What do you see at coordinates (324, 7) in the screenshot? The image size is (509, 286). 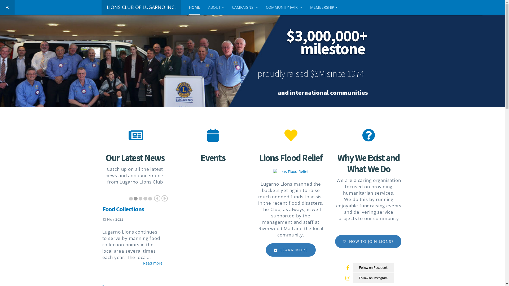 I see `MEMBERSHIP` at bounding box center [324, 7].